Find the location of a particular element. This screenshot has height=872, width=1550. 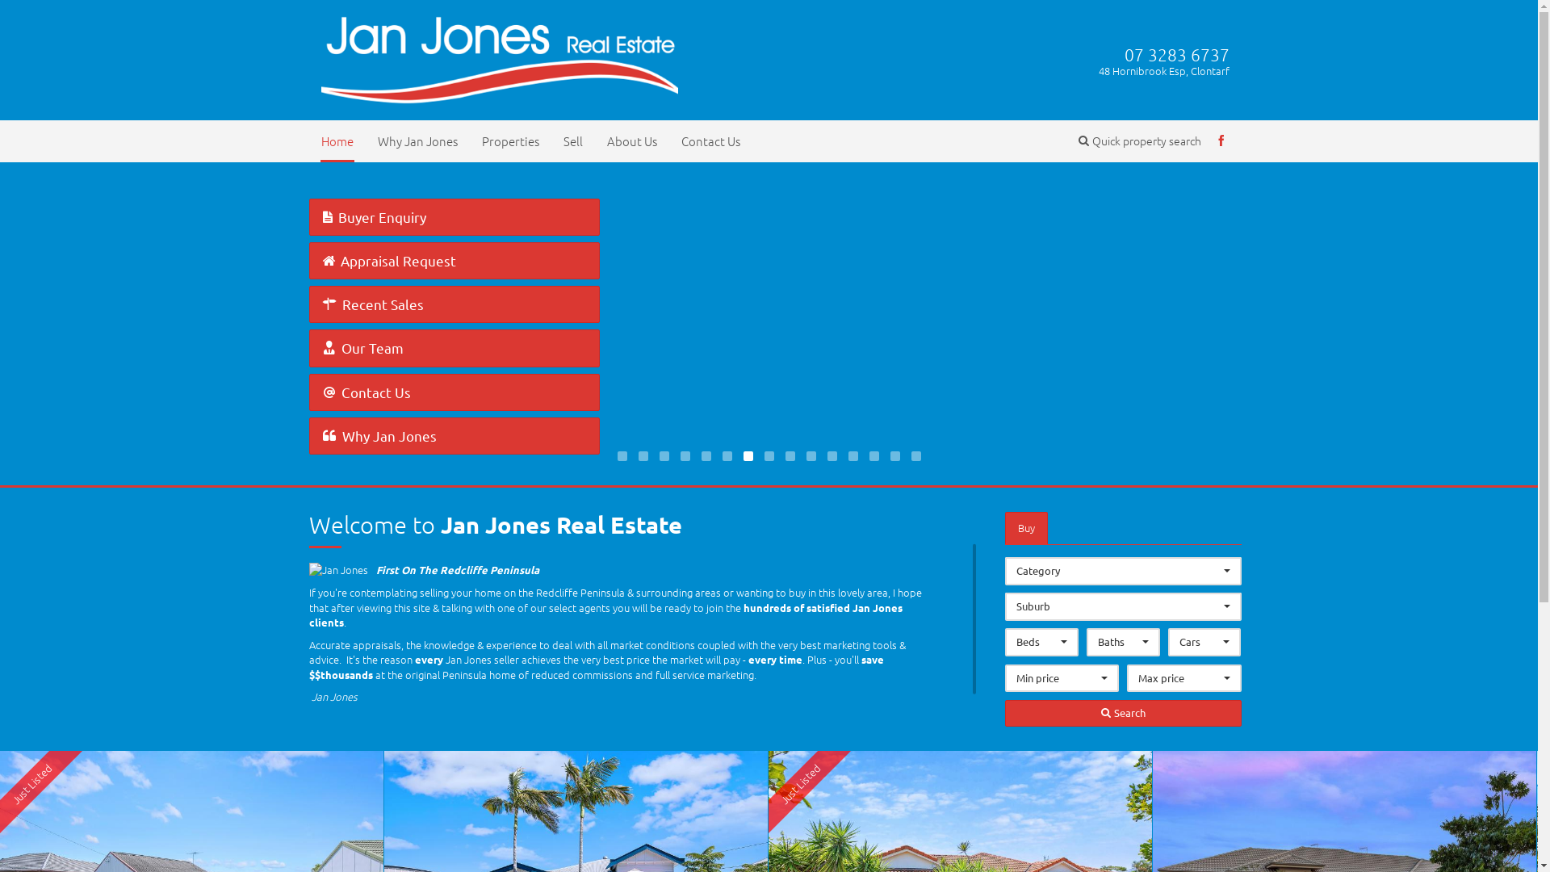

Buy is located at coordinates (1027, 528).